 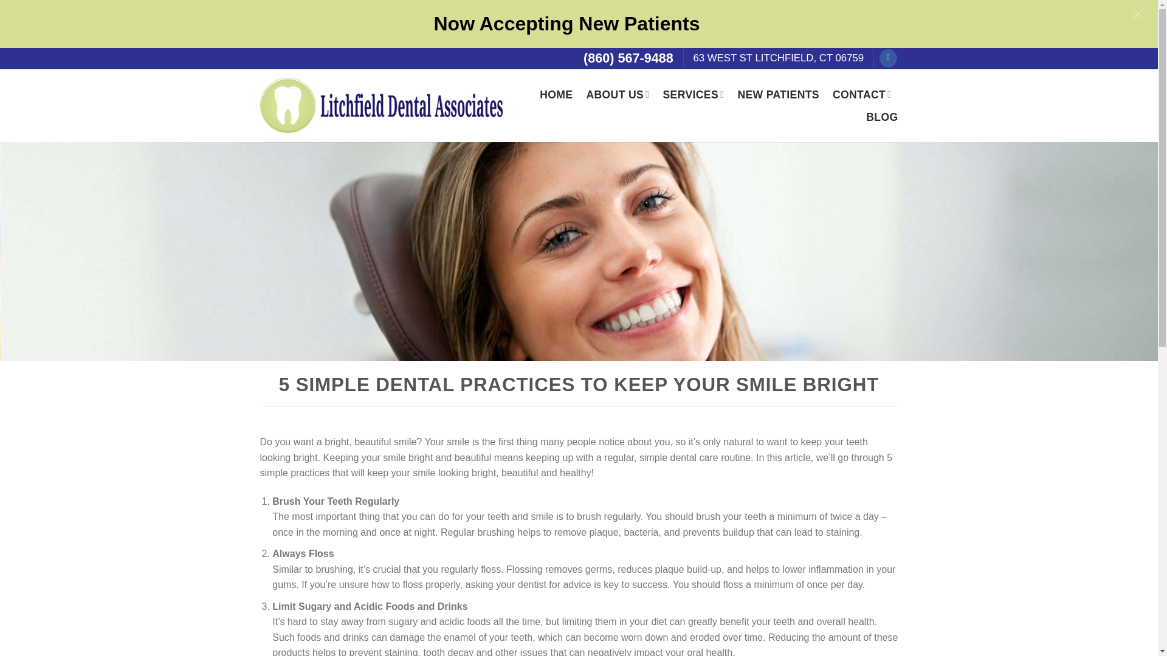 I want to click on Litchfield Dental Associates - Litchfield, CT Dentist, so click(x=382, y=105).